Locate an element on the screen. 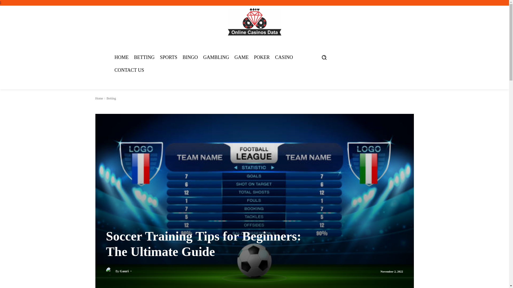  GAMBLING is located at coordinates (216, 57).